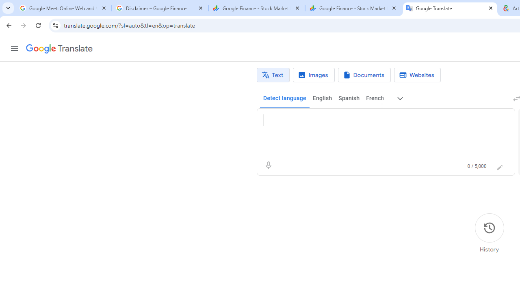  I want to click on Detect language, so click(284, 98).